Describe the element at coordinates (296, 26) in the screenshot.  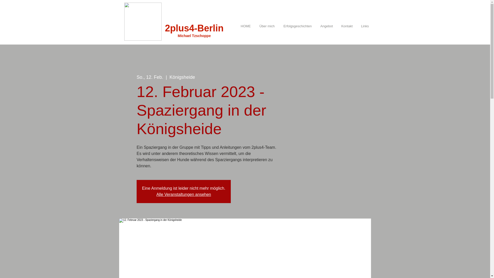
I see `Erfolgsgeschichten` at that location.